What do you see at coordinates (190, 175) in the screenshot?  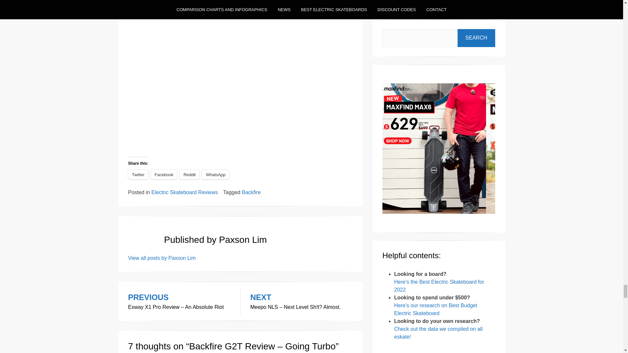 I see `Click to share on Reddit` at bounding box center [190, 175].